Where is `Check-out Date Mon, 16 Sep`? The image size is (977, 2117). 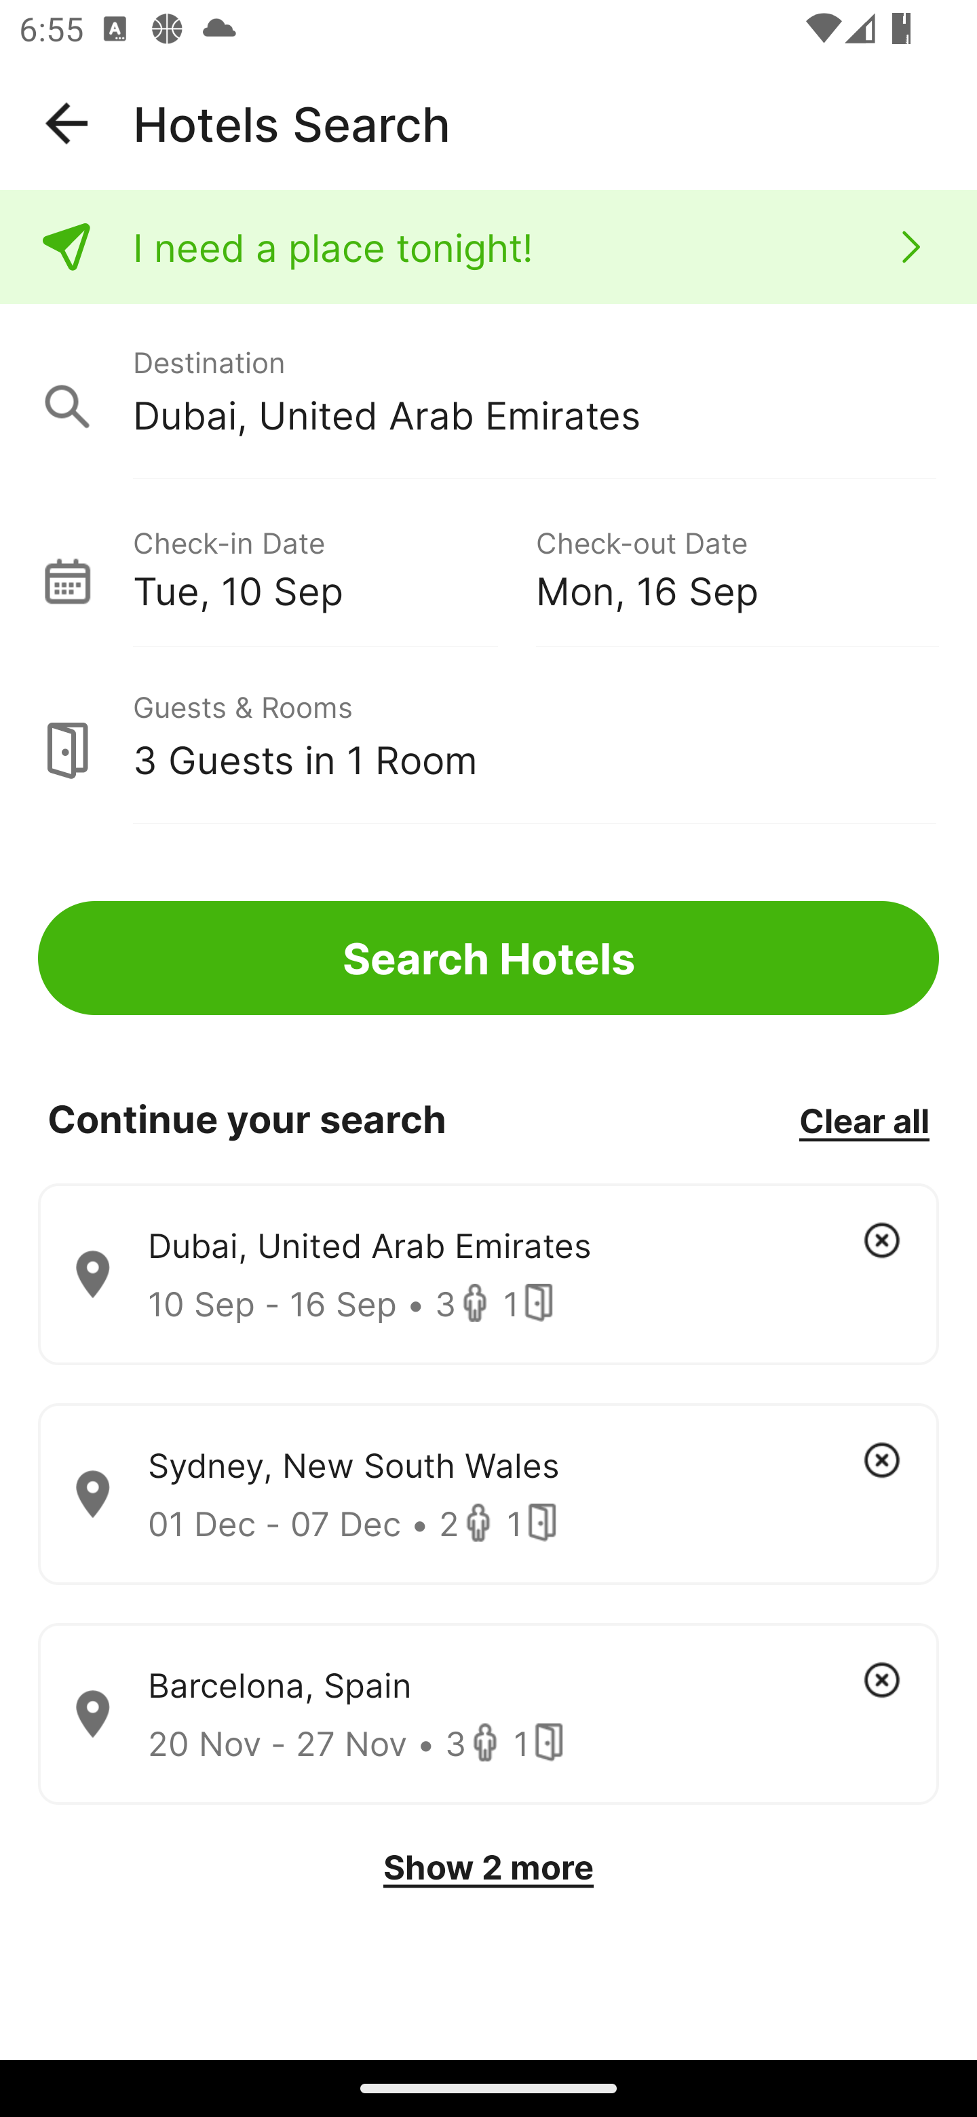
Check-out Date Mon, 16 Sep is located at coordinates (737, 566).